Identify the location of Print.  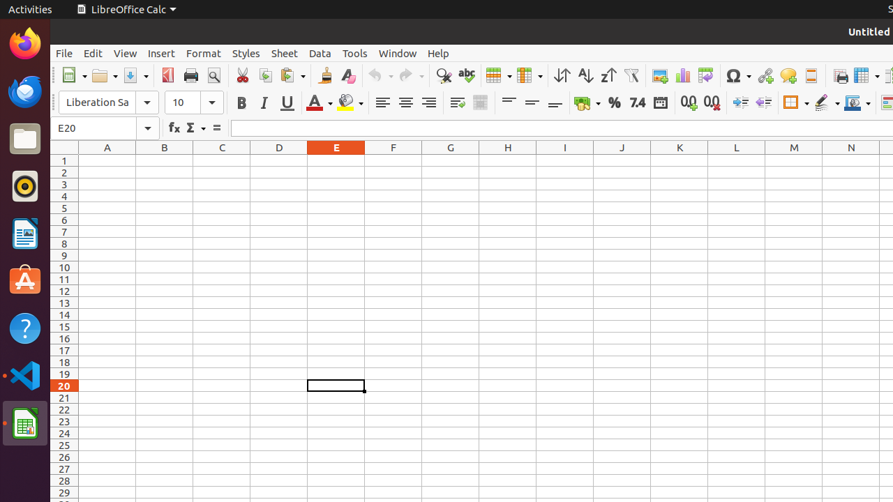
(191, 75).